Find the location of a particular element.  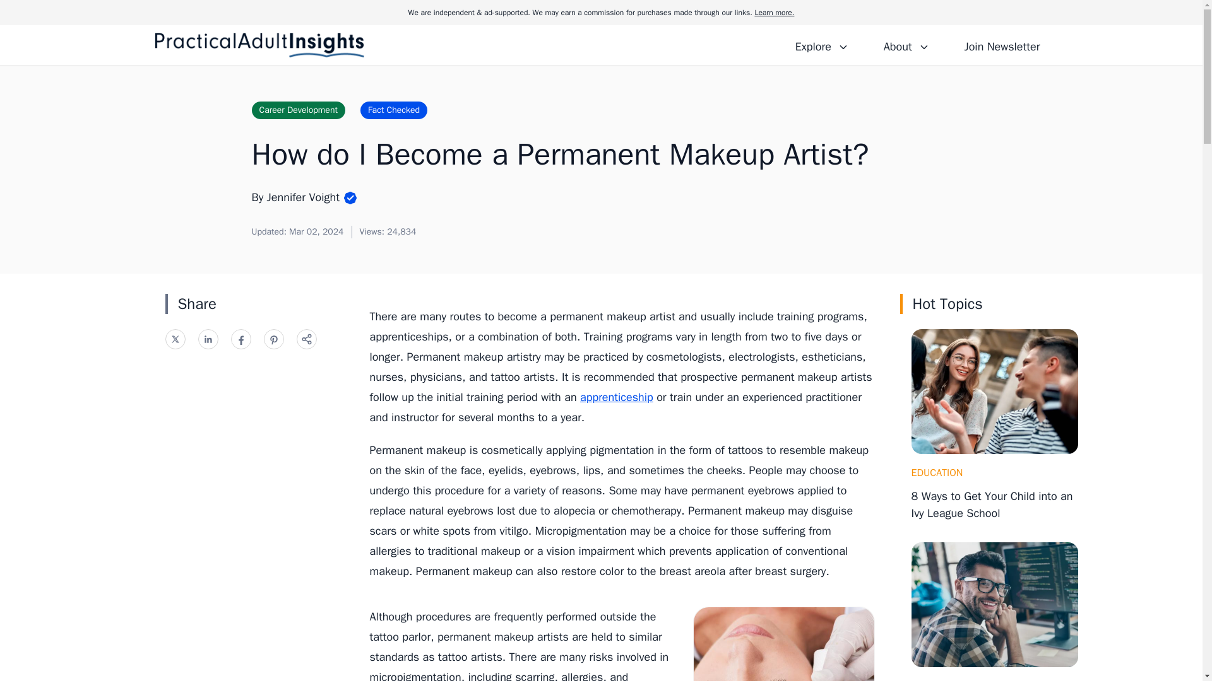

apprenticeship is located at coordinates (616, 397).